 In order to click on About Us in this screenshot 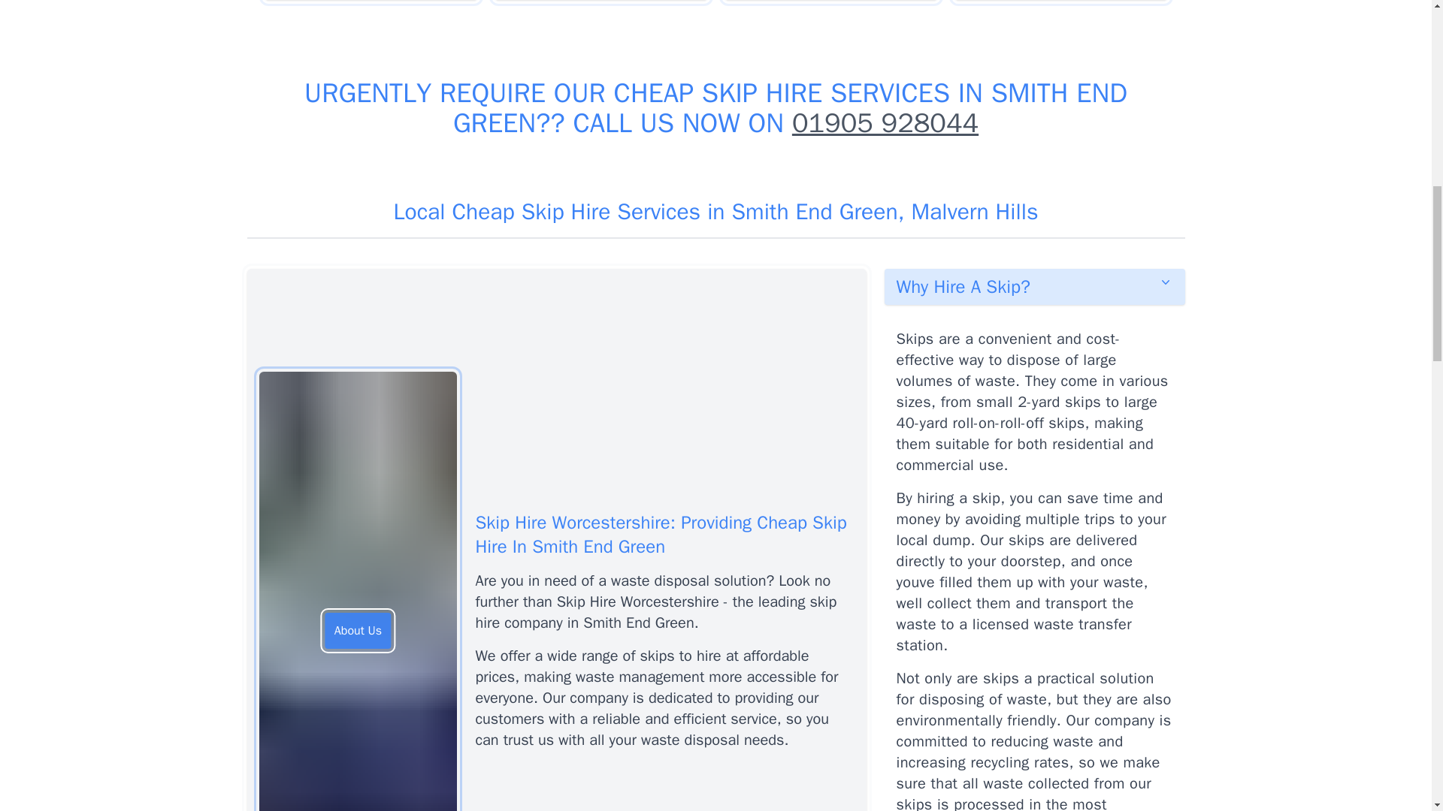, I will do `click(358, 631)`.